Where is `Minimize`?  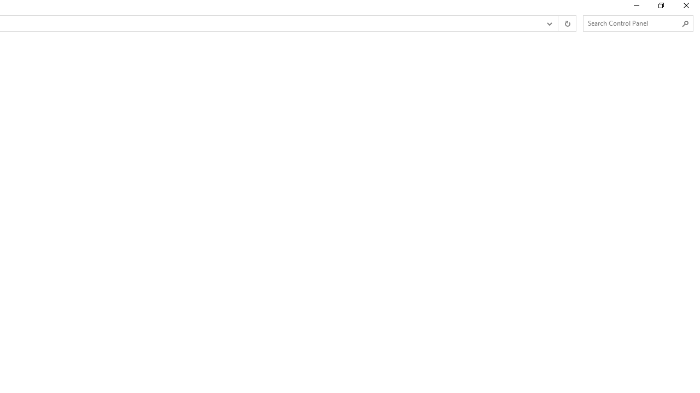 Minimize is located at coordinates (635, 8).